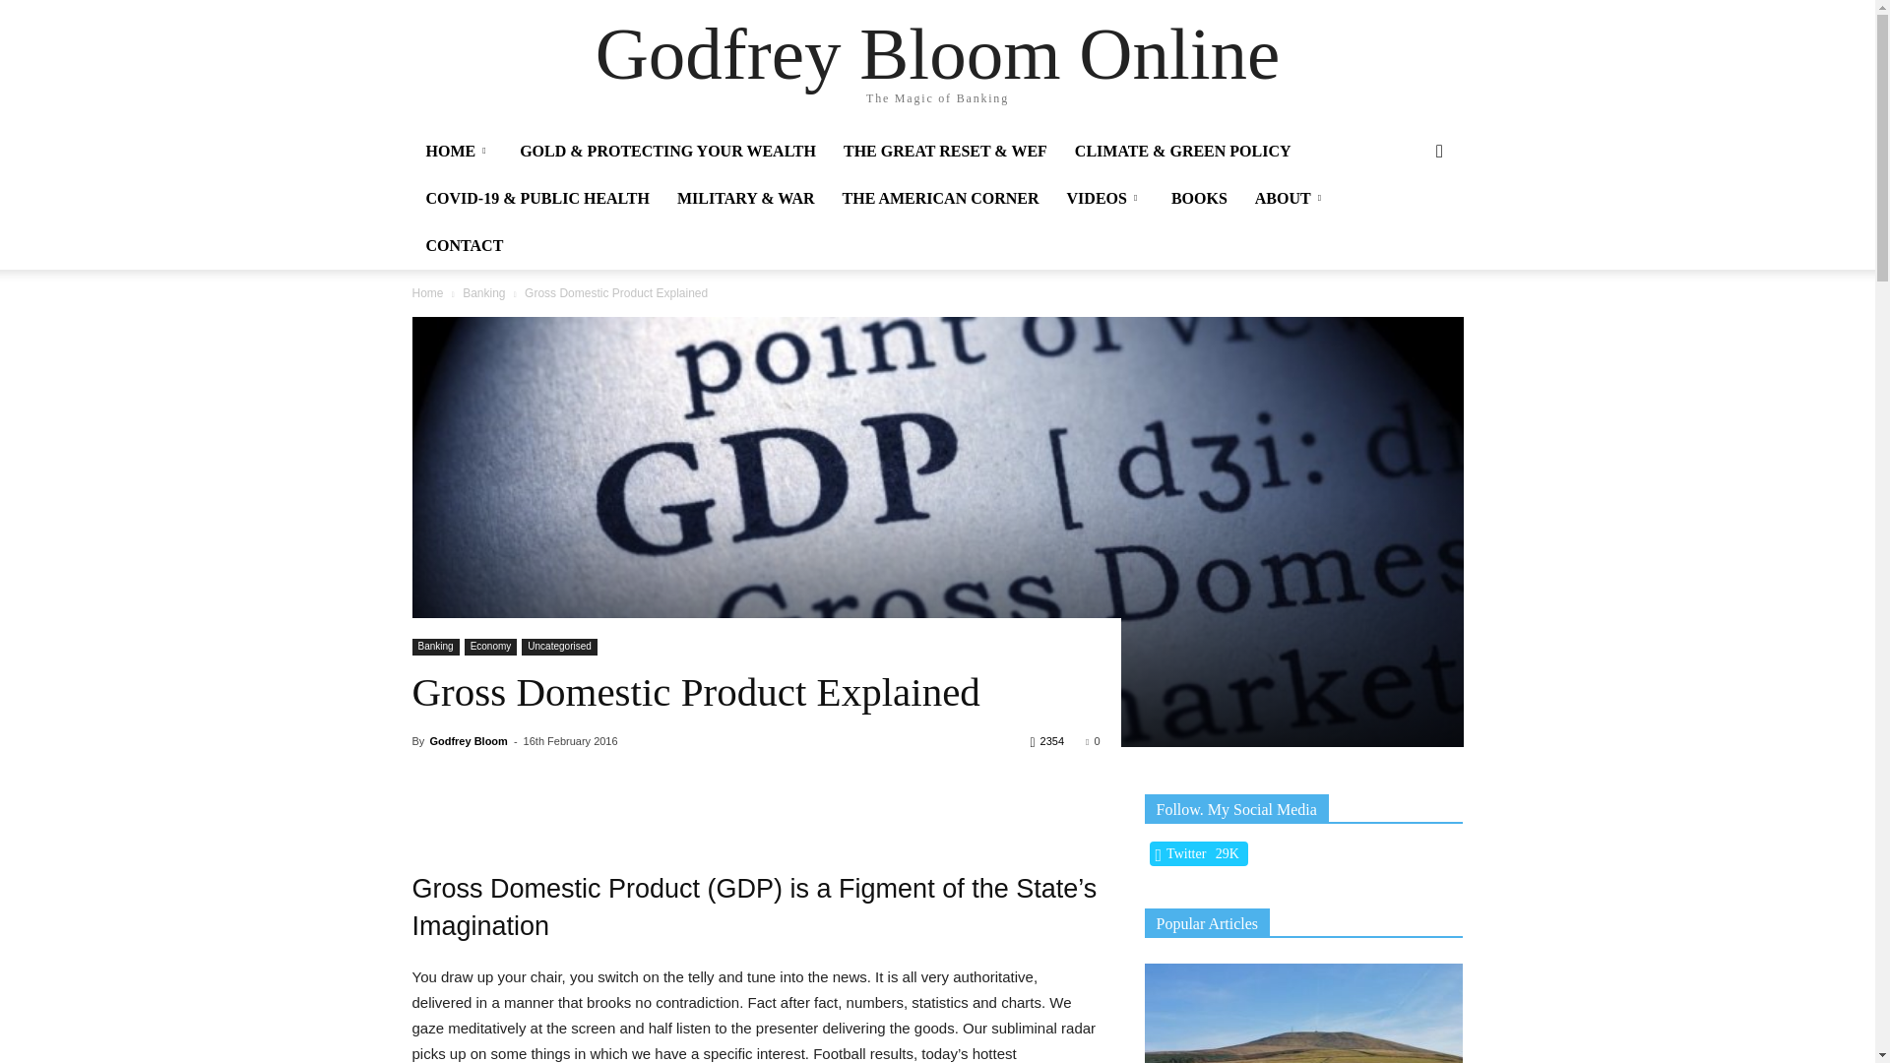  Describe the element at coordinates (483, 292) in the screenshot. I see `View all posts in Banking` at that location.